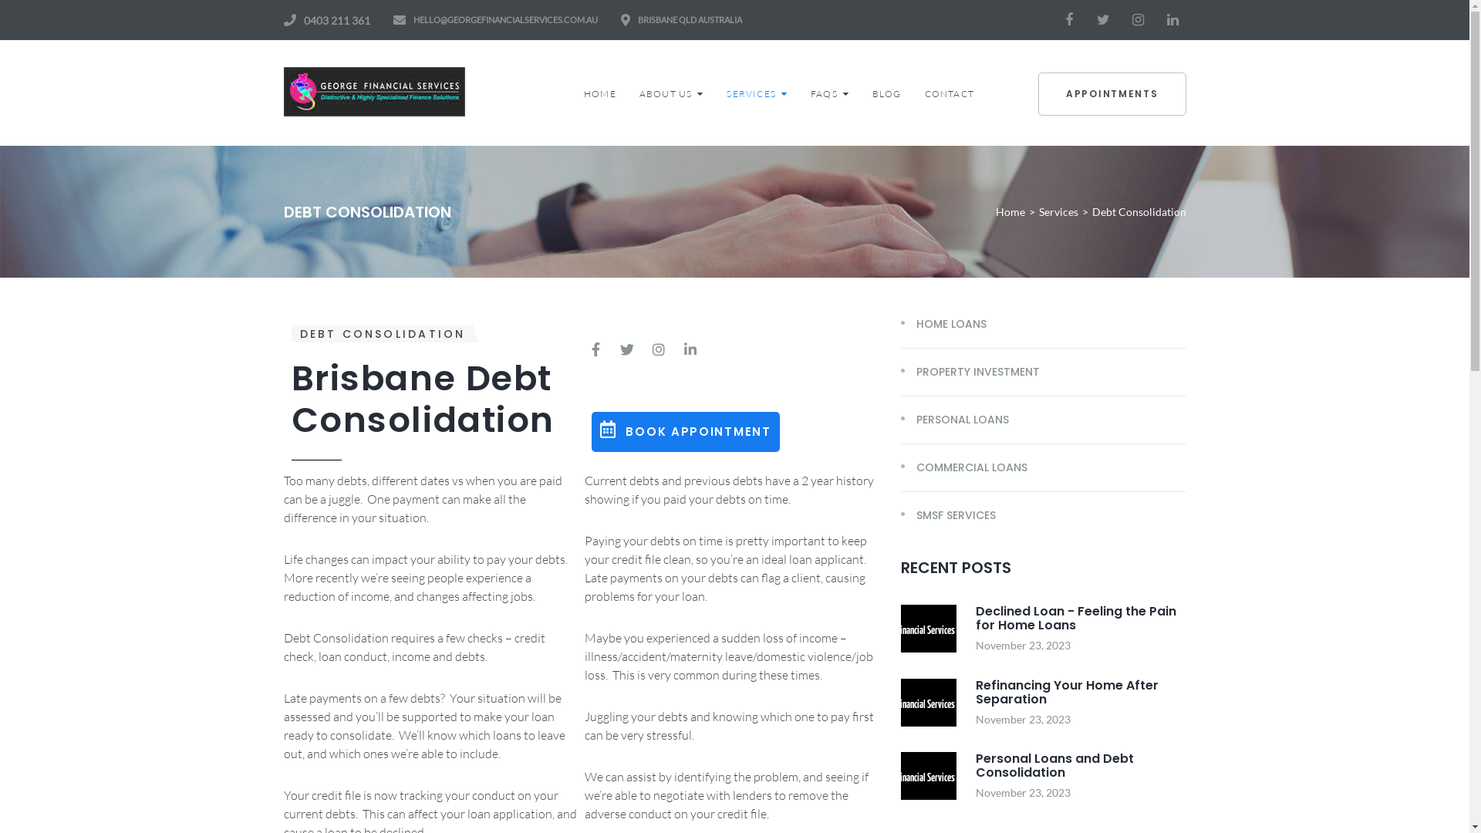  Describe the element at coordinates (950, 93) in the screenshot. I see `CONTACT` at that location.